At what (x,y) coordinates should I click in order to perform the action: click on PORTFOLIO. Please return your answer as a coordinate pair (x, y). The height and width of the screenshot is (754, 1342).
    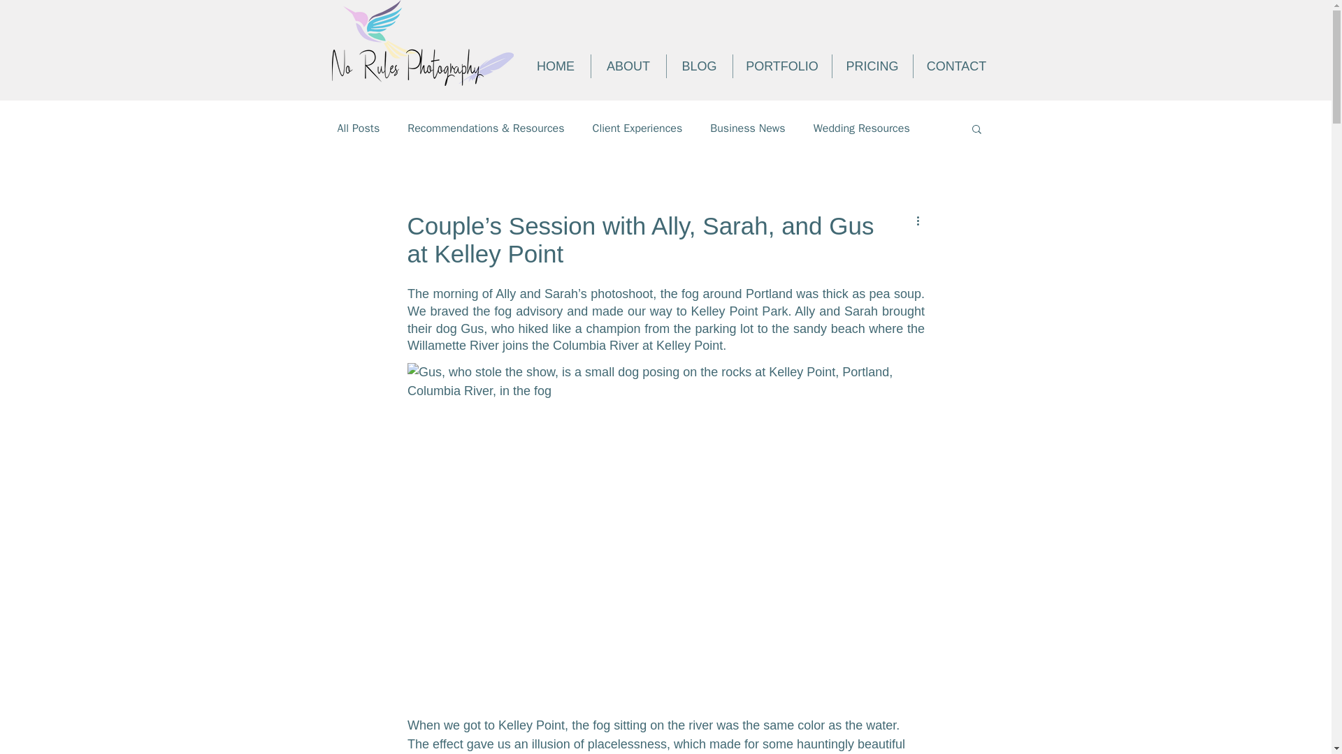
    Looking at the image, I should click on (782, 66).